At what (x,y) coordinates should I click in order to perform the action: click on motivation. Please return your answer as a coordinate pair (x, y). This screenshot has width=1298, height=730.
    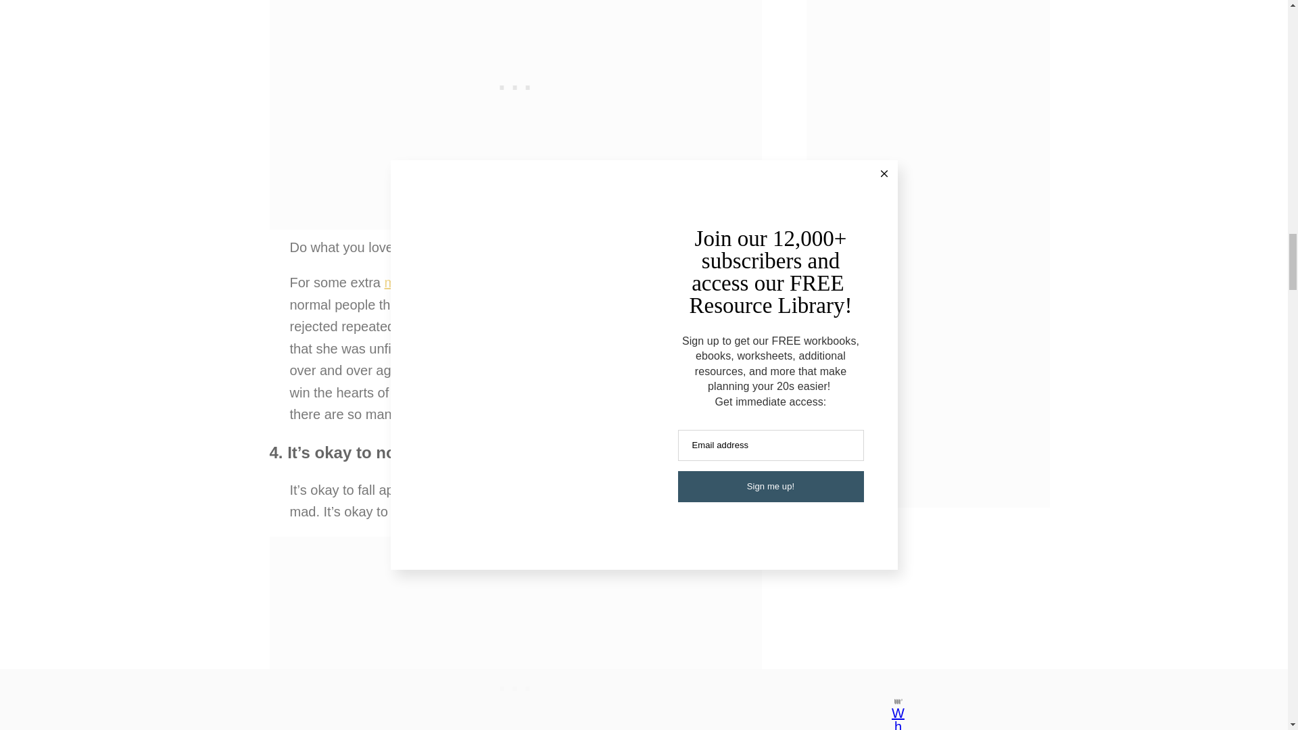
    Looking at the image, I should click on (415, 283).